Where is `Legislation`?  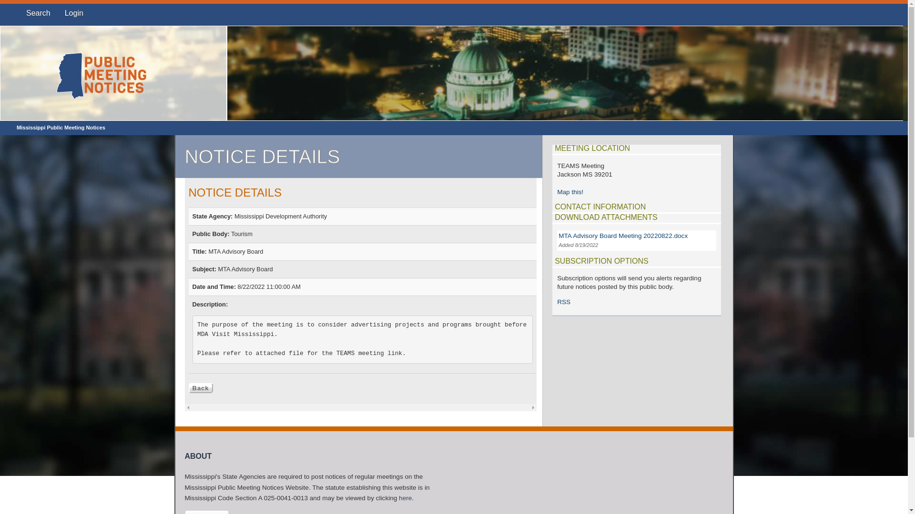
Legislation is located at coordinates (207, 512).